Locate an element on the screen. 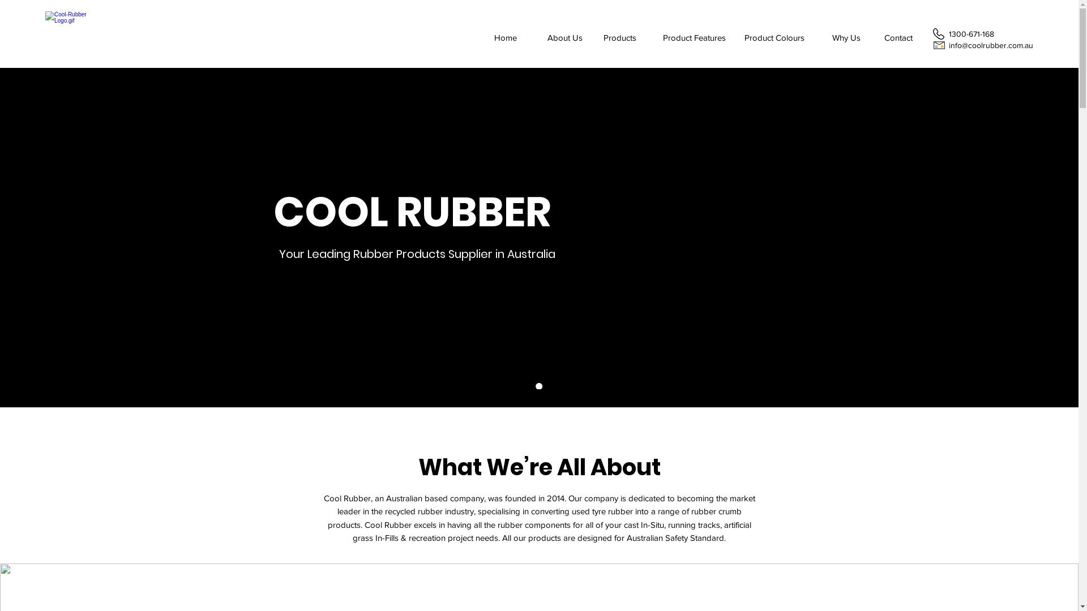 This screenshot has width=1087, height=611. Products is located at coordinates (620, 38).